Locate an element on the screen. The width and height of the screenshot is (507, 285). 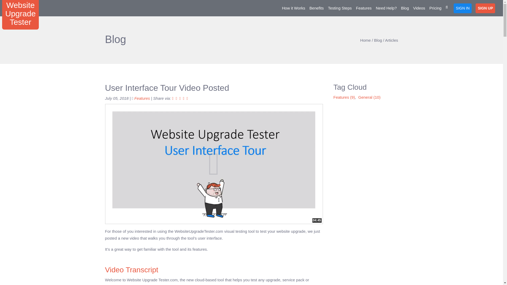
Videos is located at coordinates (419, 8).